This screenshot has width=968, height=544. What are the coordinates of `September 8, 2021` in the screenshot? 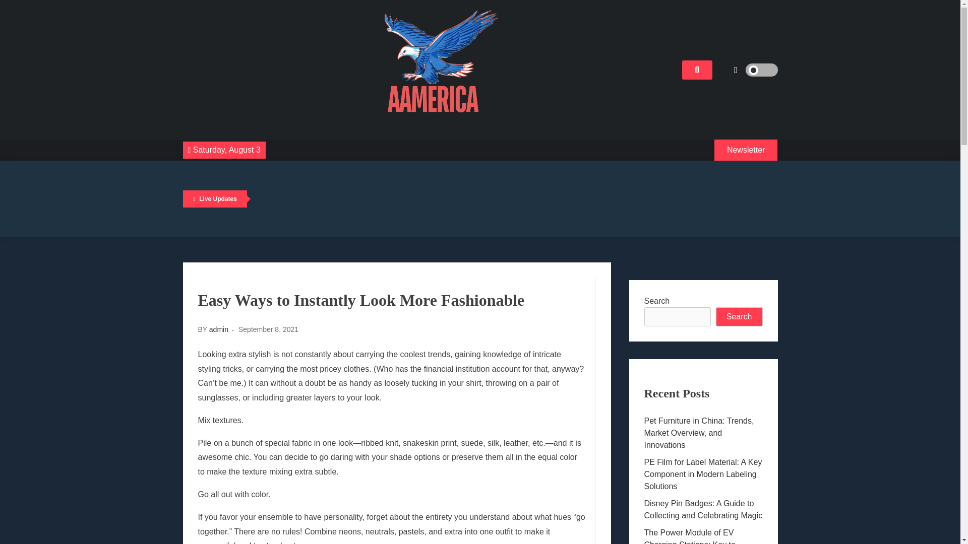 It's located at (268, 329).